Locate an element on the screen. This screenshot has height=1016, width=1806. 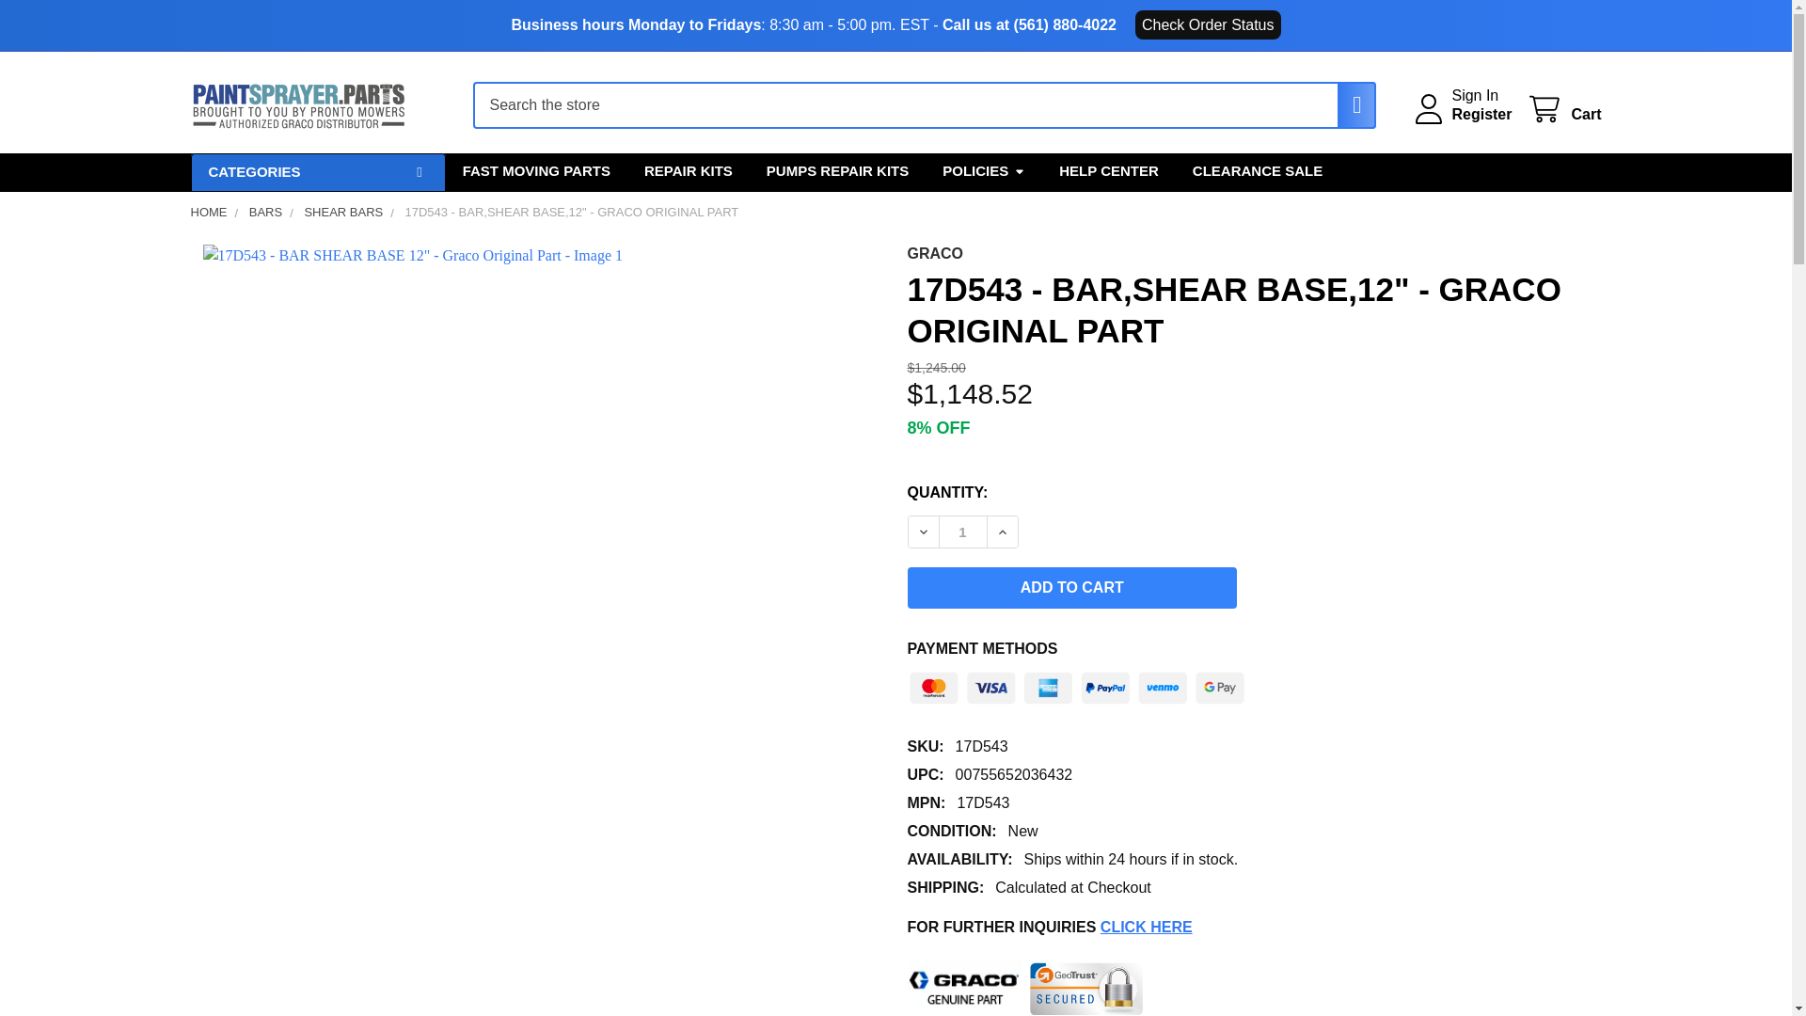
Add to Cart is located at coordinates (1071, 587).